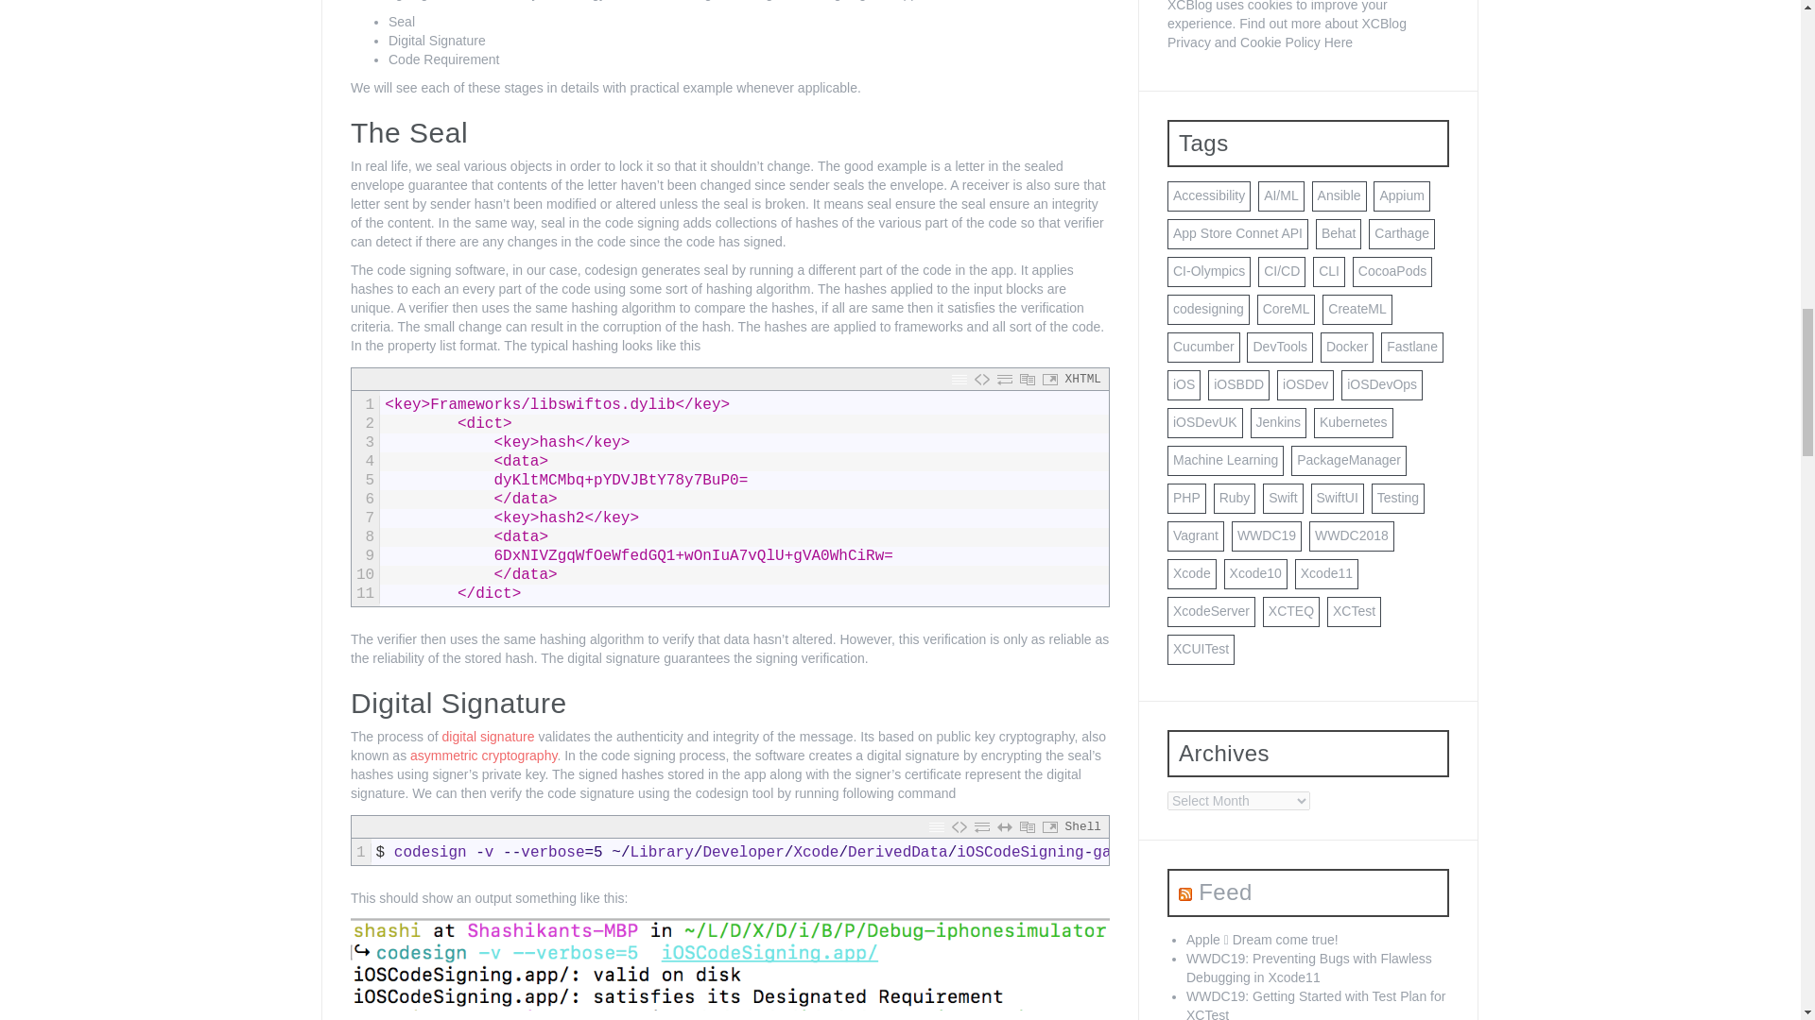 This screenshot has width=1815, height=1020. What do you see at coordinates (1004, 379) in the screenshot?
I see `Toggle Line Wrap` at bounding box center [1004, 379].